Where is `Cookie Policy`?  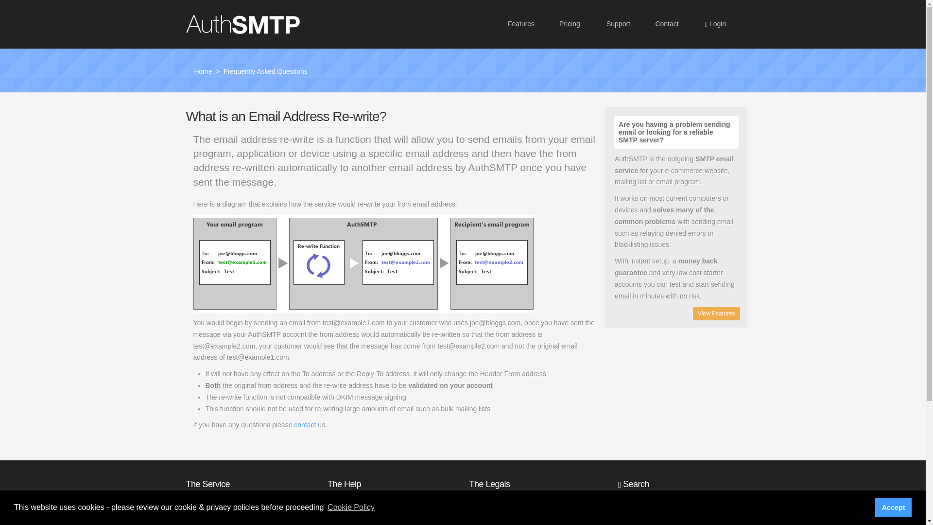
Cookie Policy is located at coordinates (351, 507).